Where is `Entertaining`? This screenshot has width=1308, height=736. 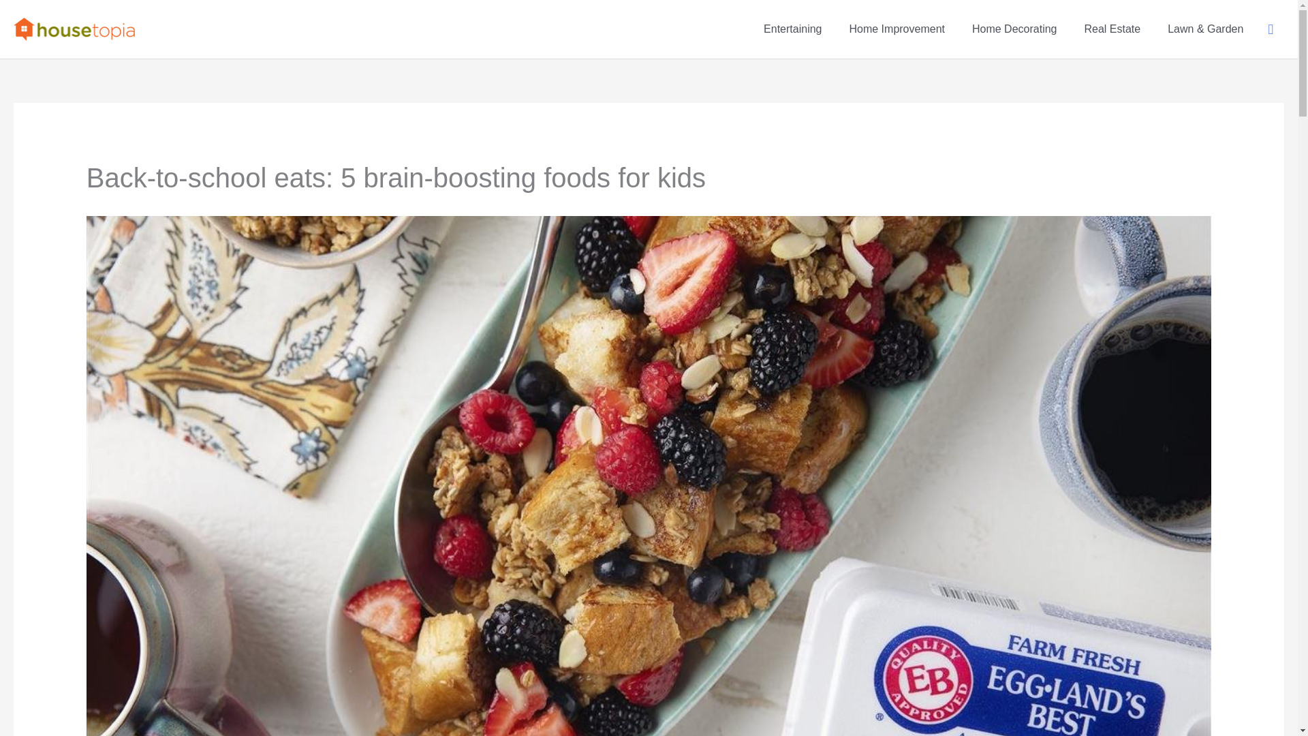 Entertaining is located at coordinates (792, 29).